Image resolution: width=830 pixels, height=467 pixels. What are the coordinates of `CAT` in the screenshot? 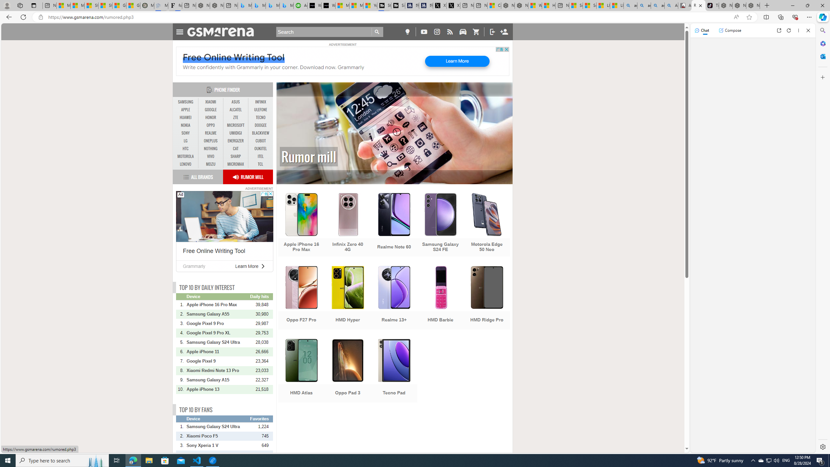 It's located at (235, 149).